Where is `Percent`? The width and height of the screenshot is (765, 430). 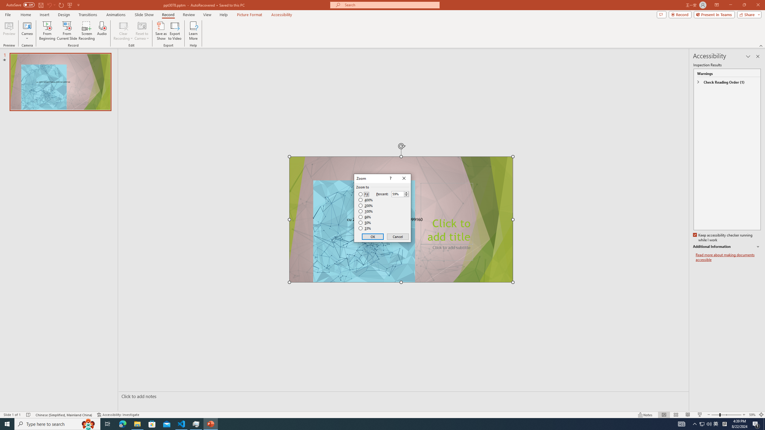
Percent is located at coordinates (397, 194).